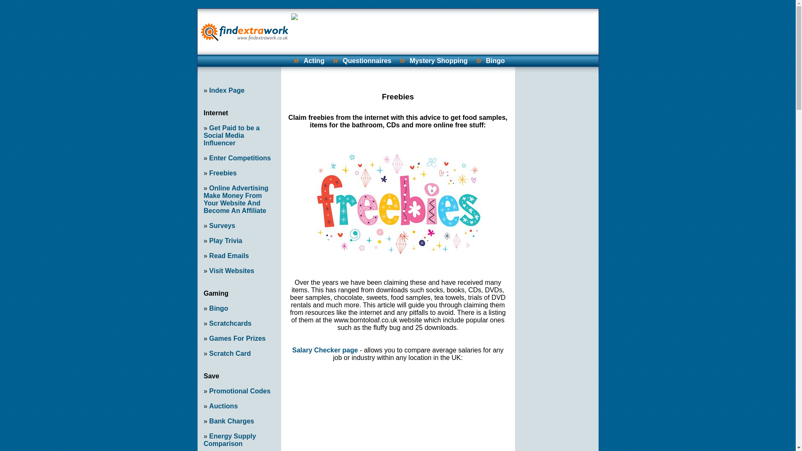 This screenshot has width=802, height=451. I want to click on Scratchcards, so click(231, 323).